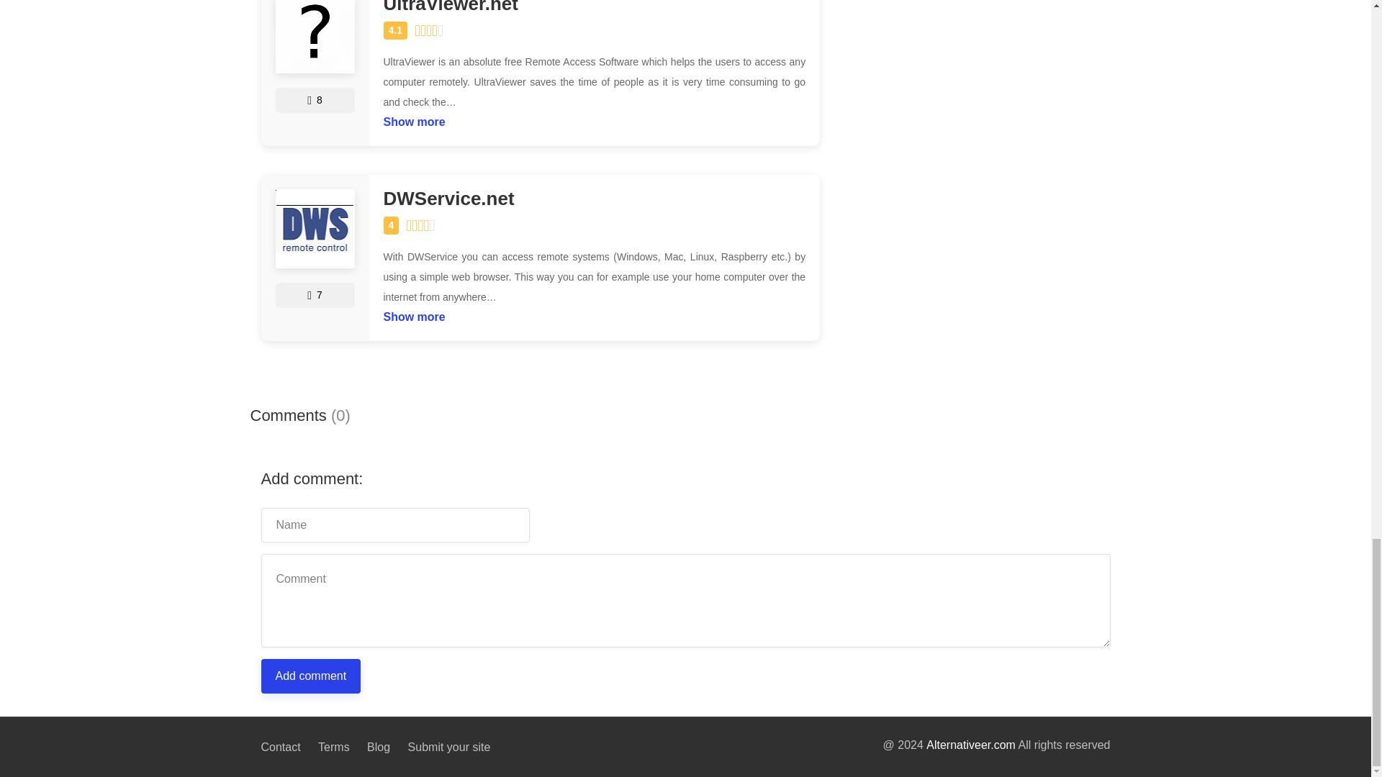  I want to click on DWService.net, so click(594, 199).